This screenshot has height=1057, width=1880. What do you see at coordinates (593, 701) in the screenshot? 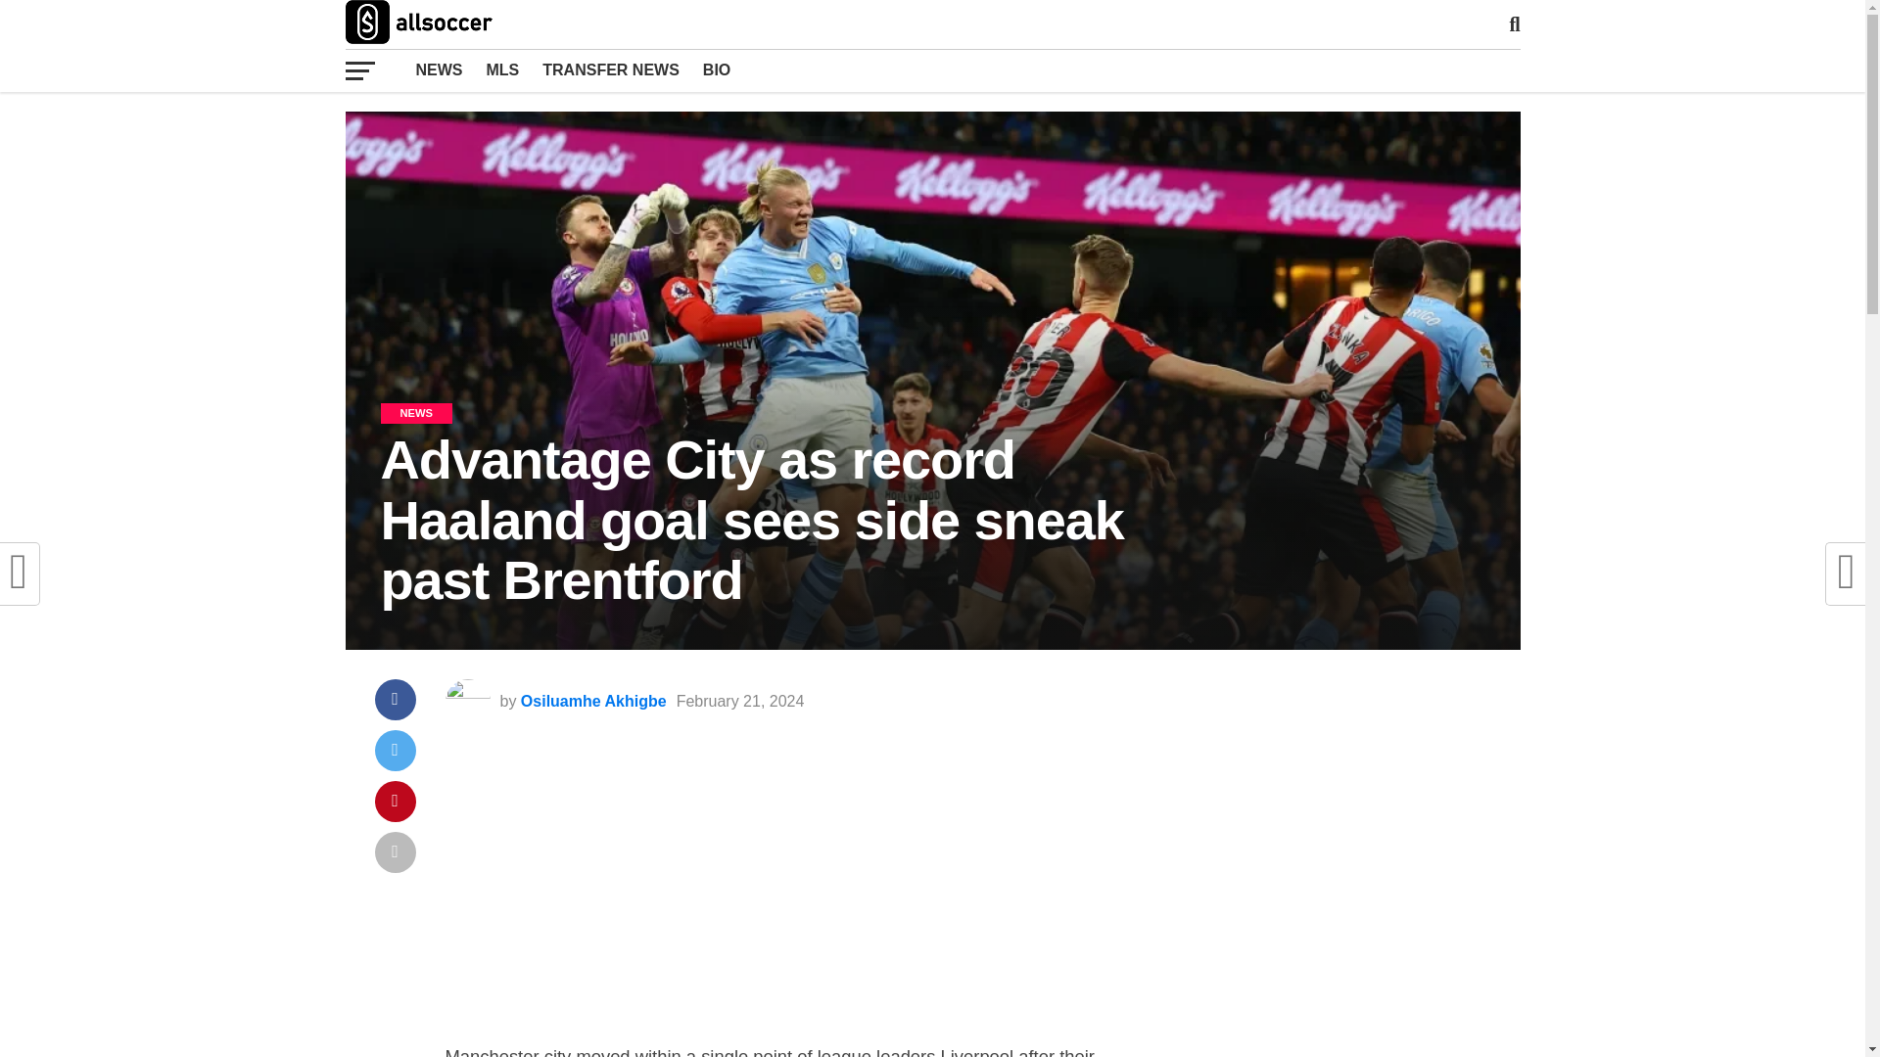
I see `Osiluamhe Akhigbe` at bounding box center [593, 701].